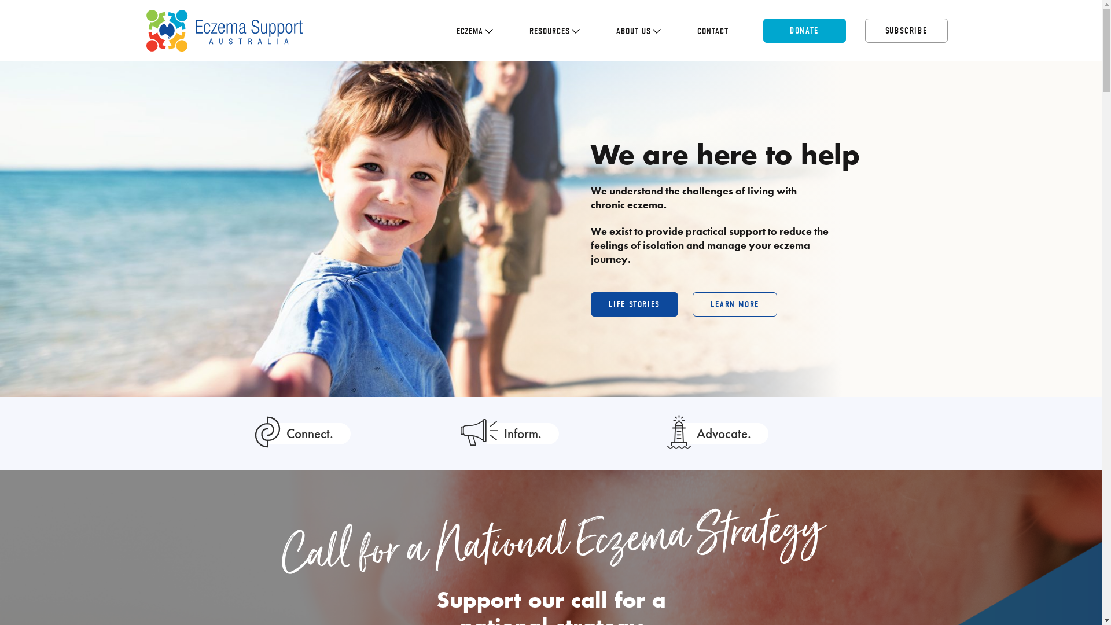  What do you see at coordinates (549, 35) in the screenshot?
I see `RESOURCES` at bounding box center [549, 35].